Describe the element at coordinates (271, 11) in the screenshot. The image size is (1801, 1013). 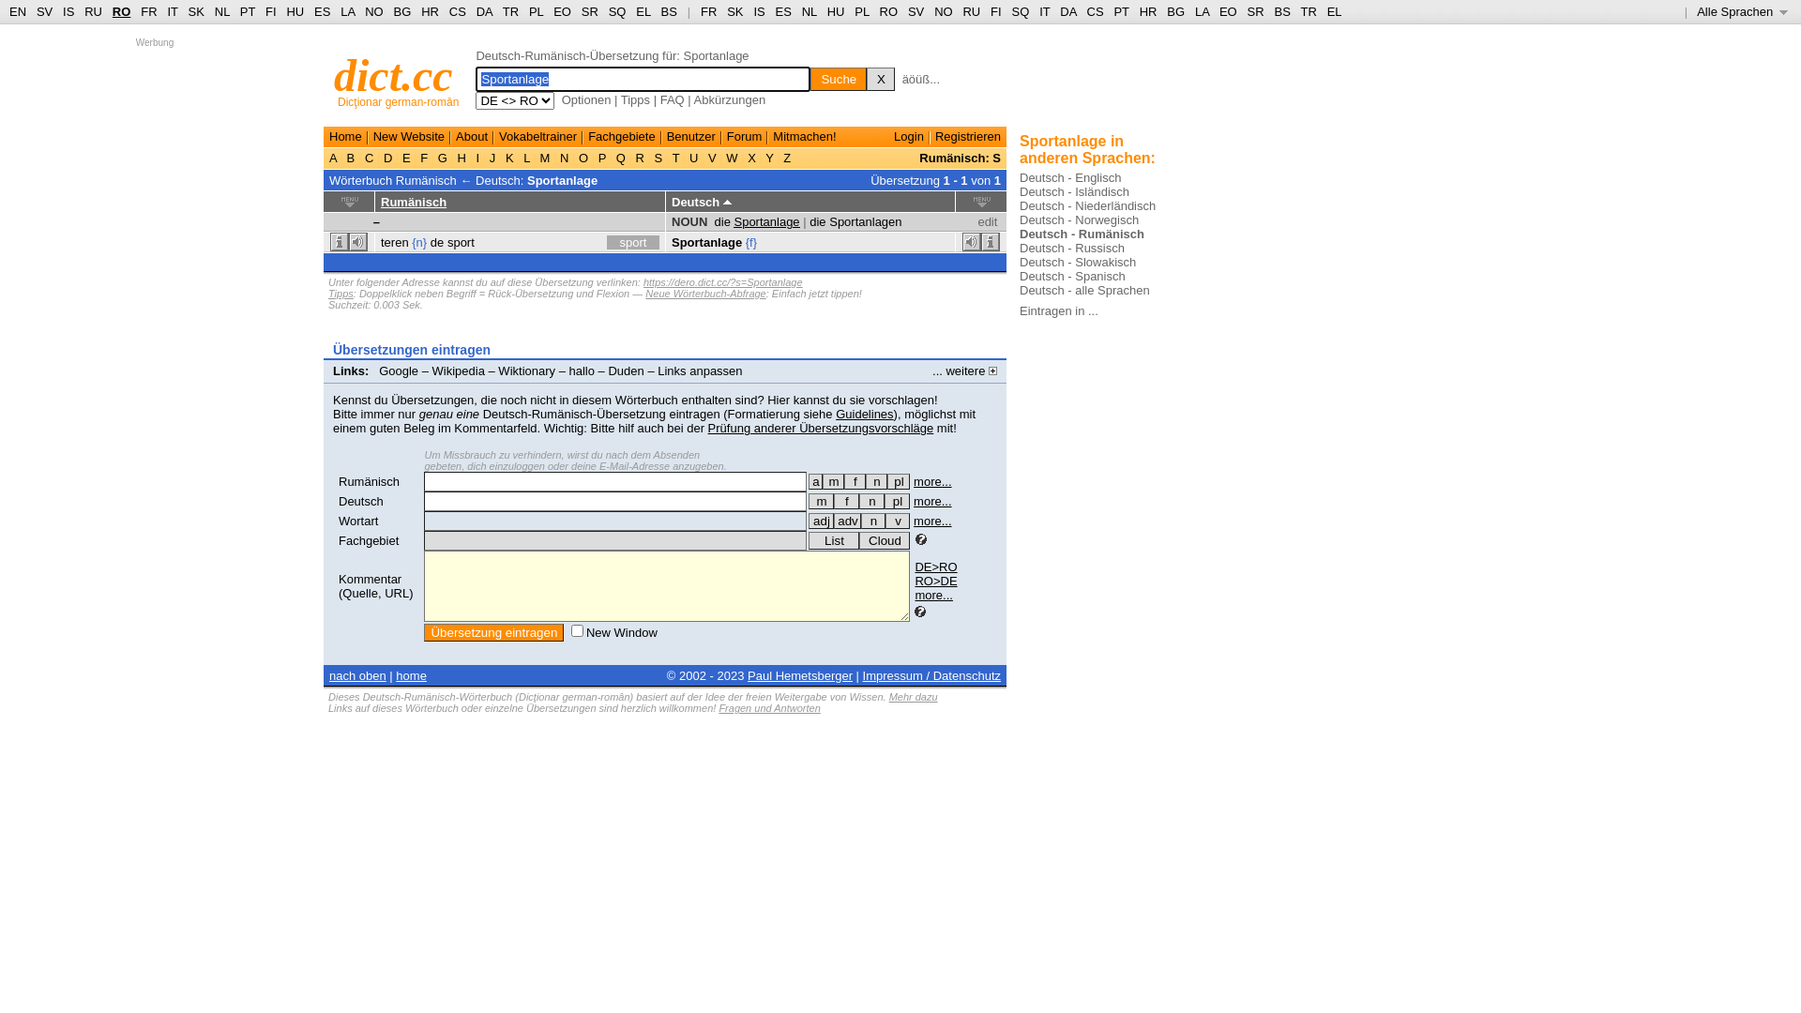
I see `FI` at that location.